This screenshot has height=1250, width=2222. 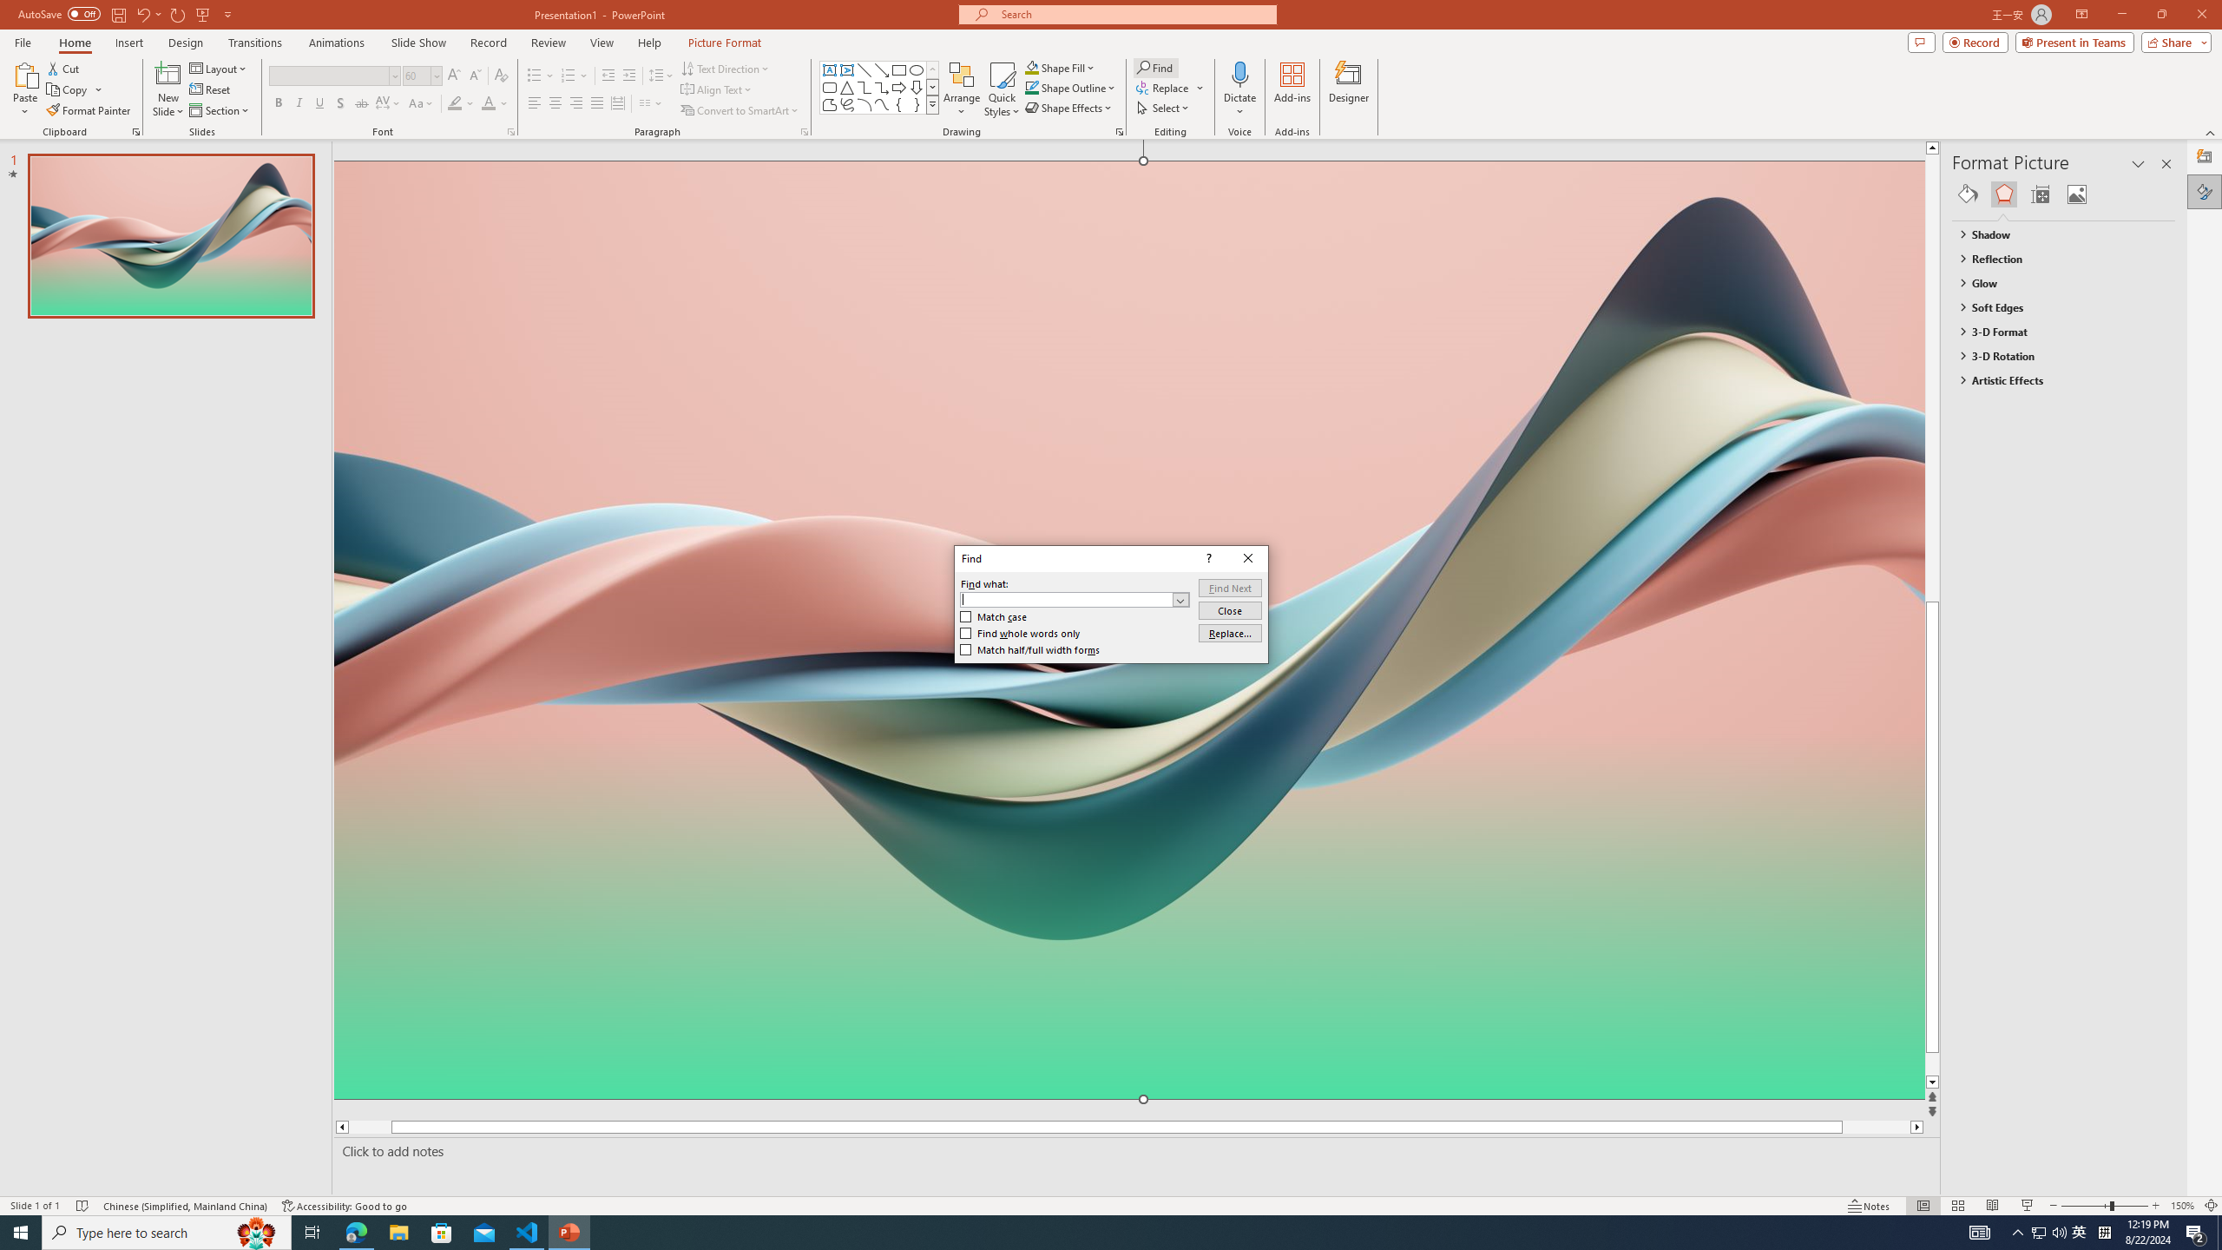 What do you see at coordinates (535, 104) in the screenshot?
I see `Align Left` at bounding box center [535, 104].